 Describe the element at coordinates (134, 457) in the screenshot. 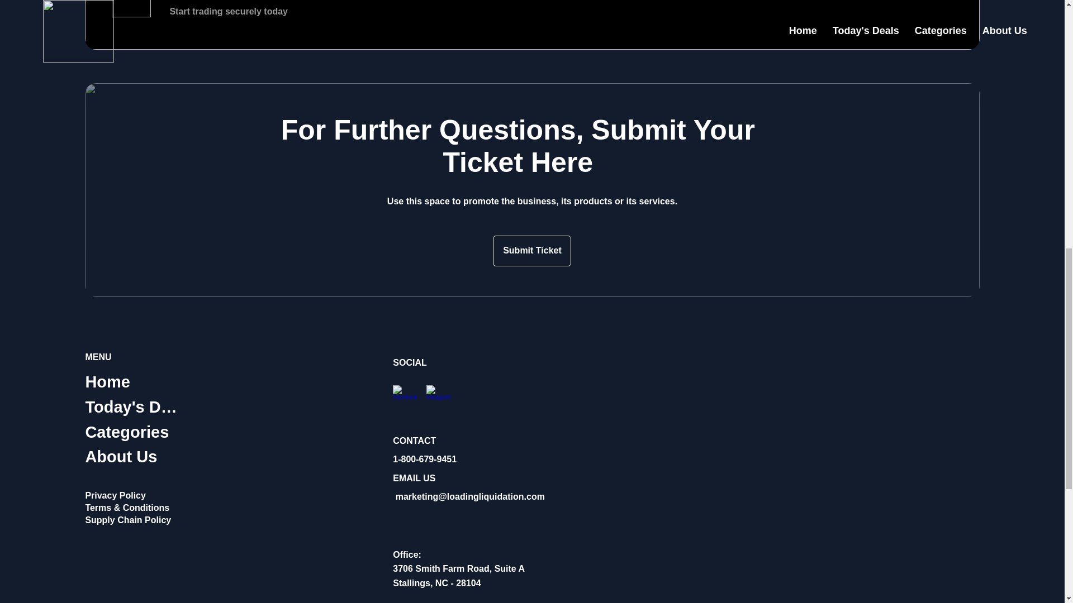

I see `About Us` at that location.